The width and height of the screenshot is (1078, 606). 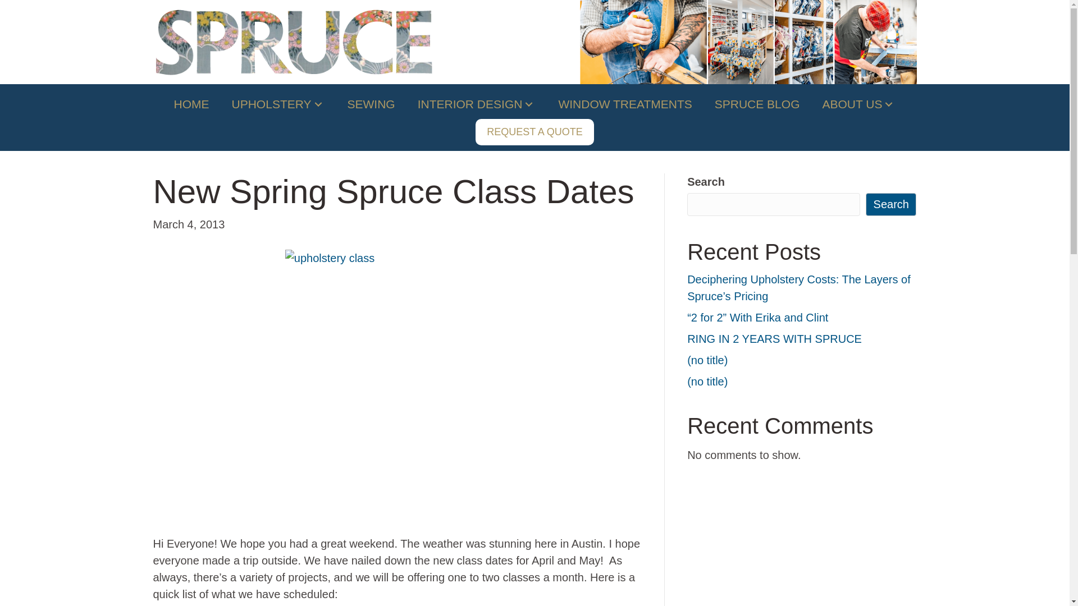 What do you see at coordinates (535, 132) in the screenshot?
I see `REQUEST A QUOTE` at bounding box center [535, 132].